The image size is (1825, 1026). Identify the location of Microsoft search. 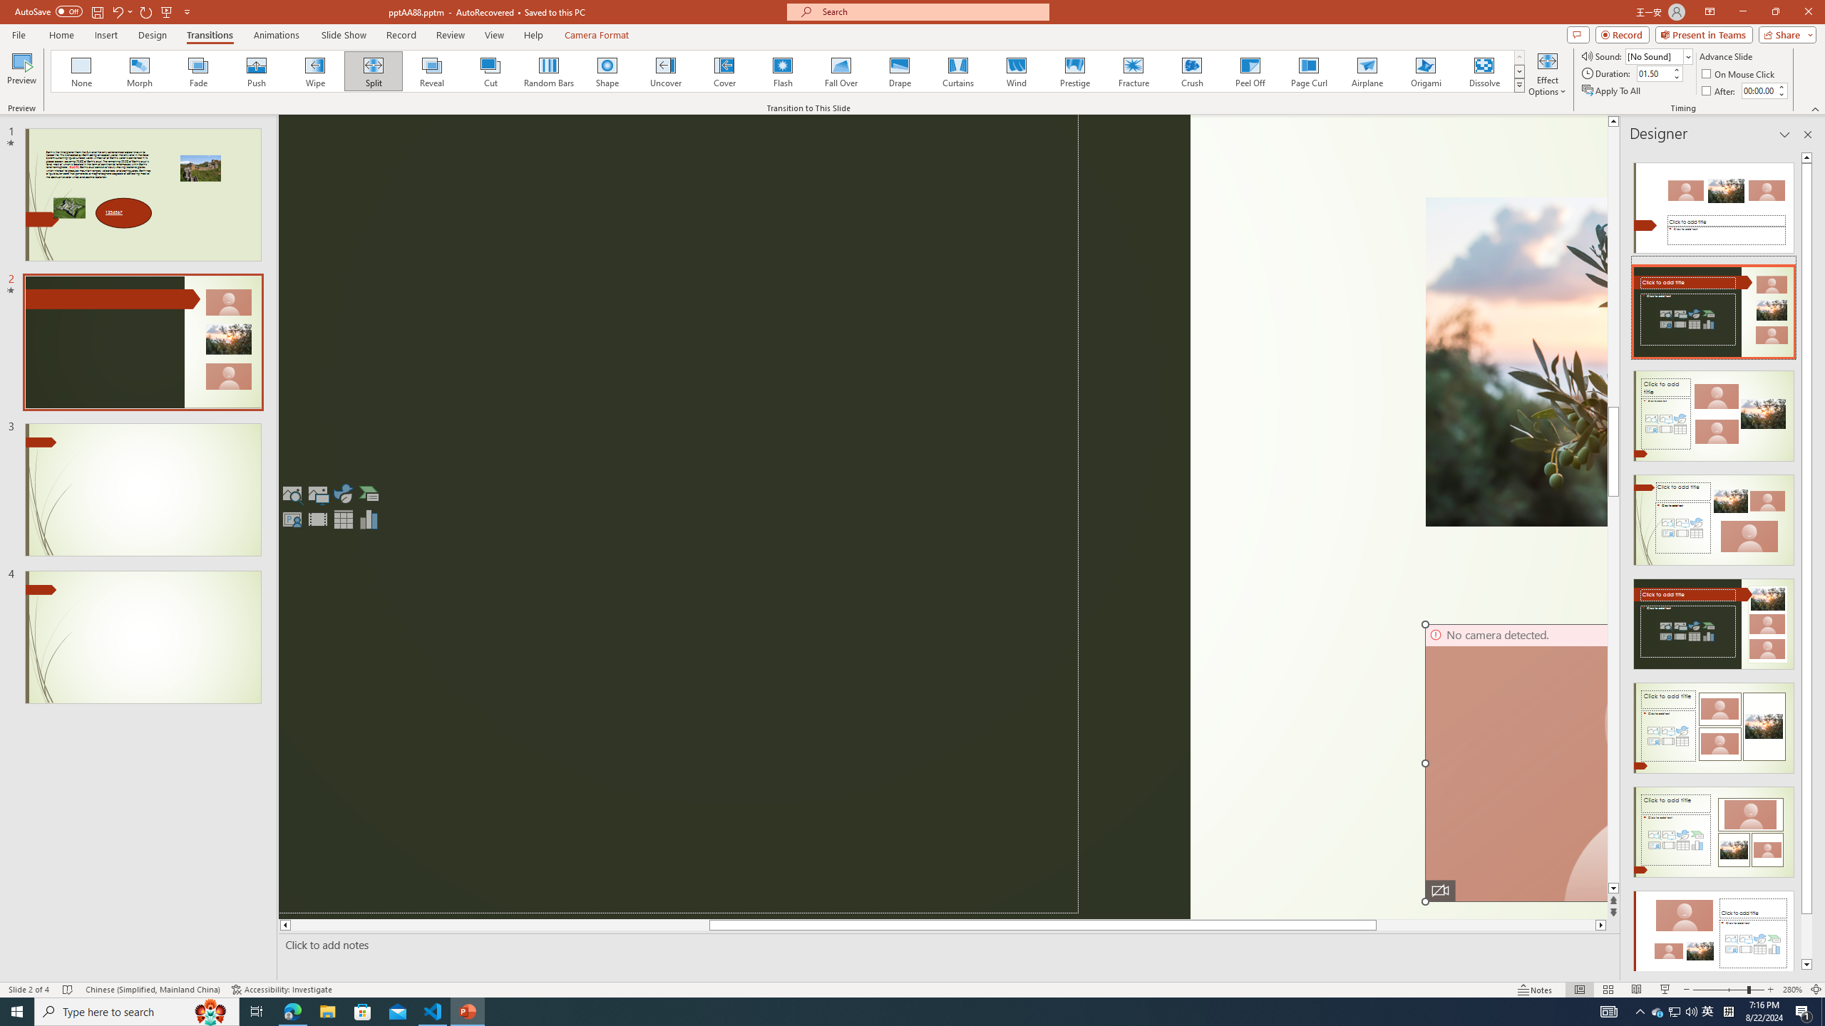
(931, 11).